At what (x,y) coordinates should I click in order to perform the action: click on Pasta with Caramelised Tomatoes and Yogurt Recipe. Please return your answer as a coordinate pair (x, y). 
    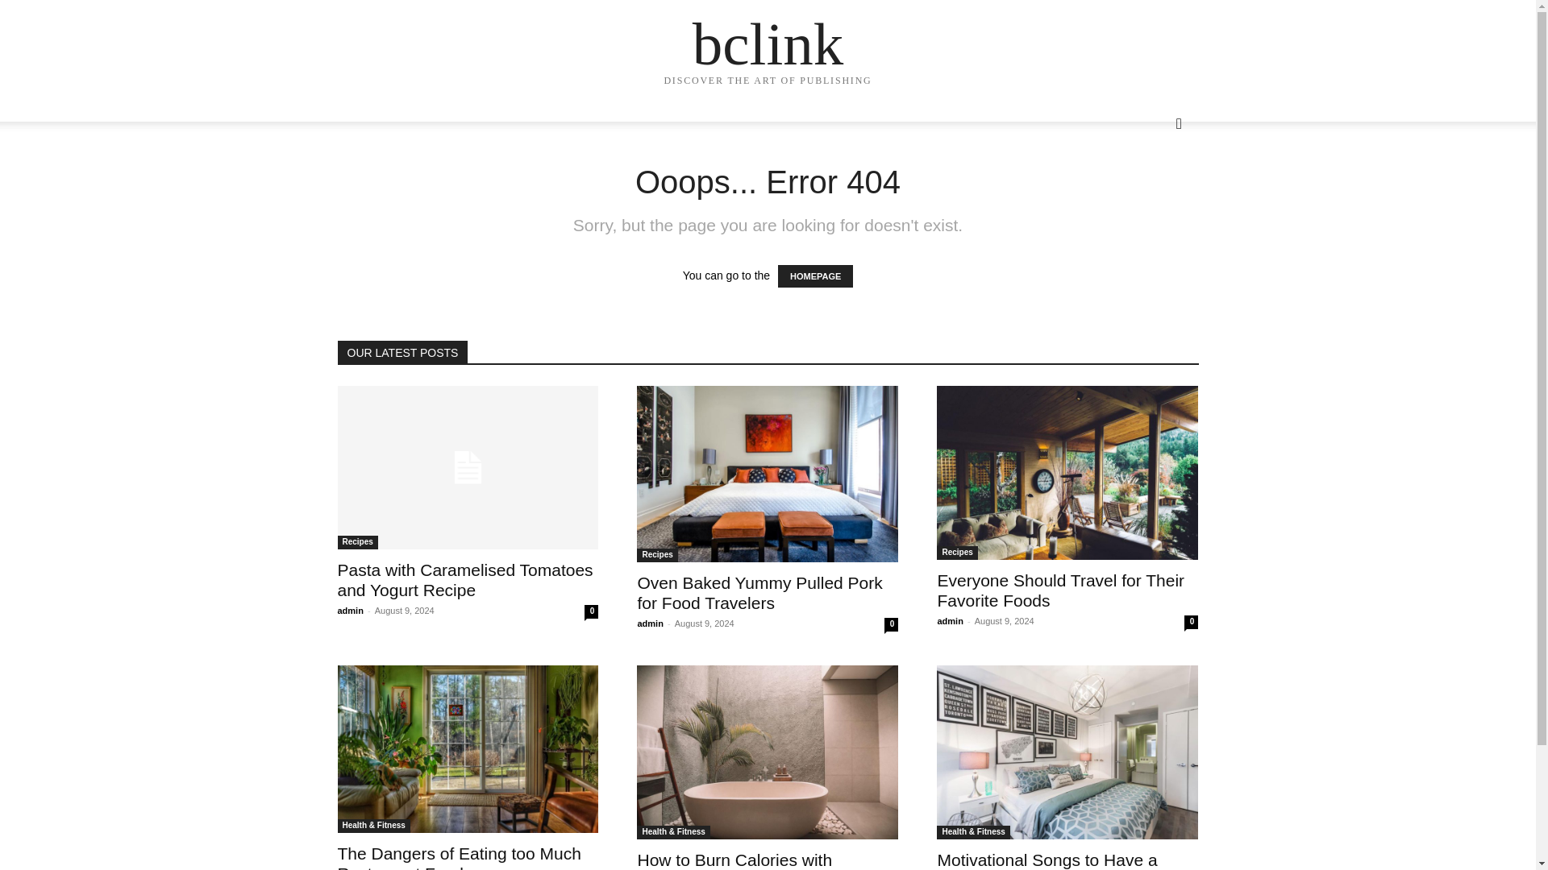
    Looking at the image, I should click on (464, 580).